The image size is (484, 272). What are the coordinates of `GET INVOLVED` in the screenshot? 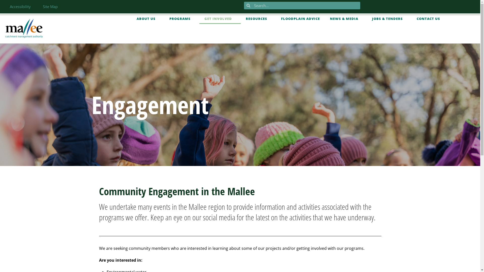 It's located at (220, 19).